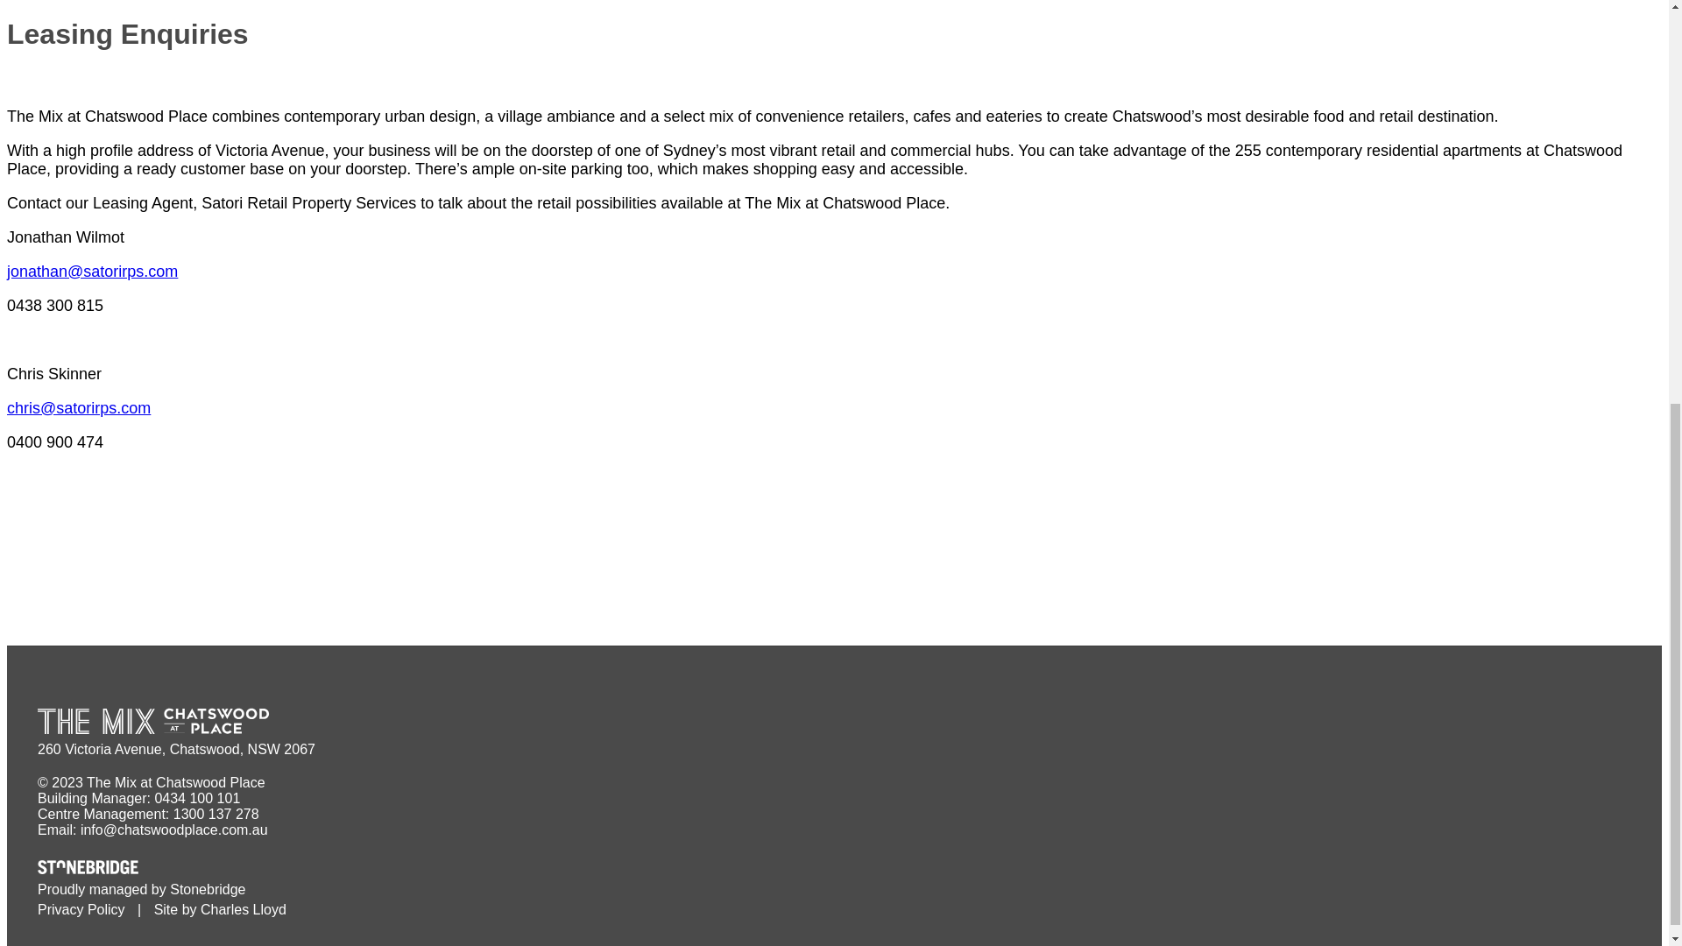 This screenshot has width=1682, height=946. What do you see at coordinates (216, 815) in the screenshot?
I see `1300 137 278` at bounding box center [216, 815].